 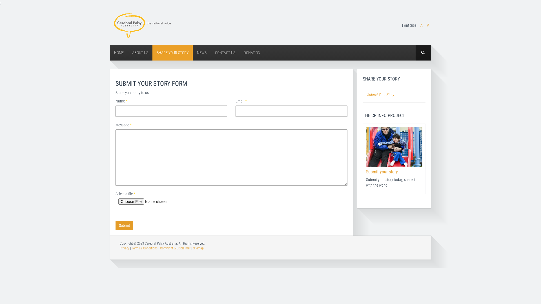 I want to click on A, so click(x=428, y=25).